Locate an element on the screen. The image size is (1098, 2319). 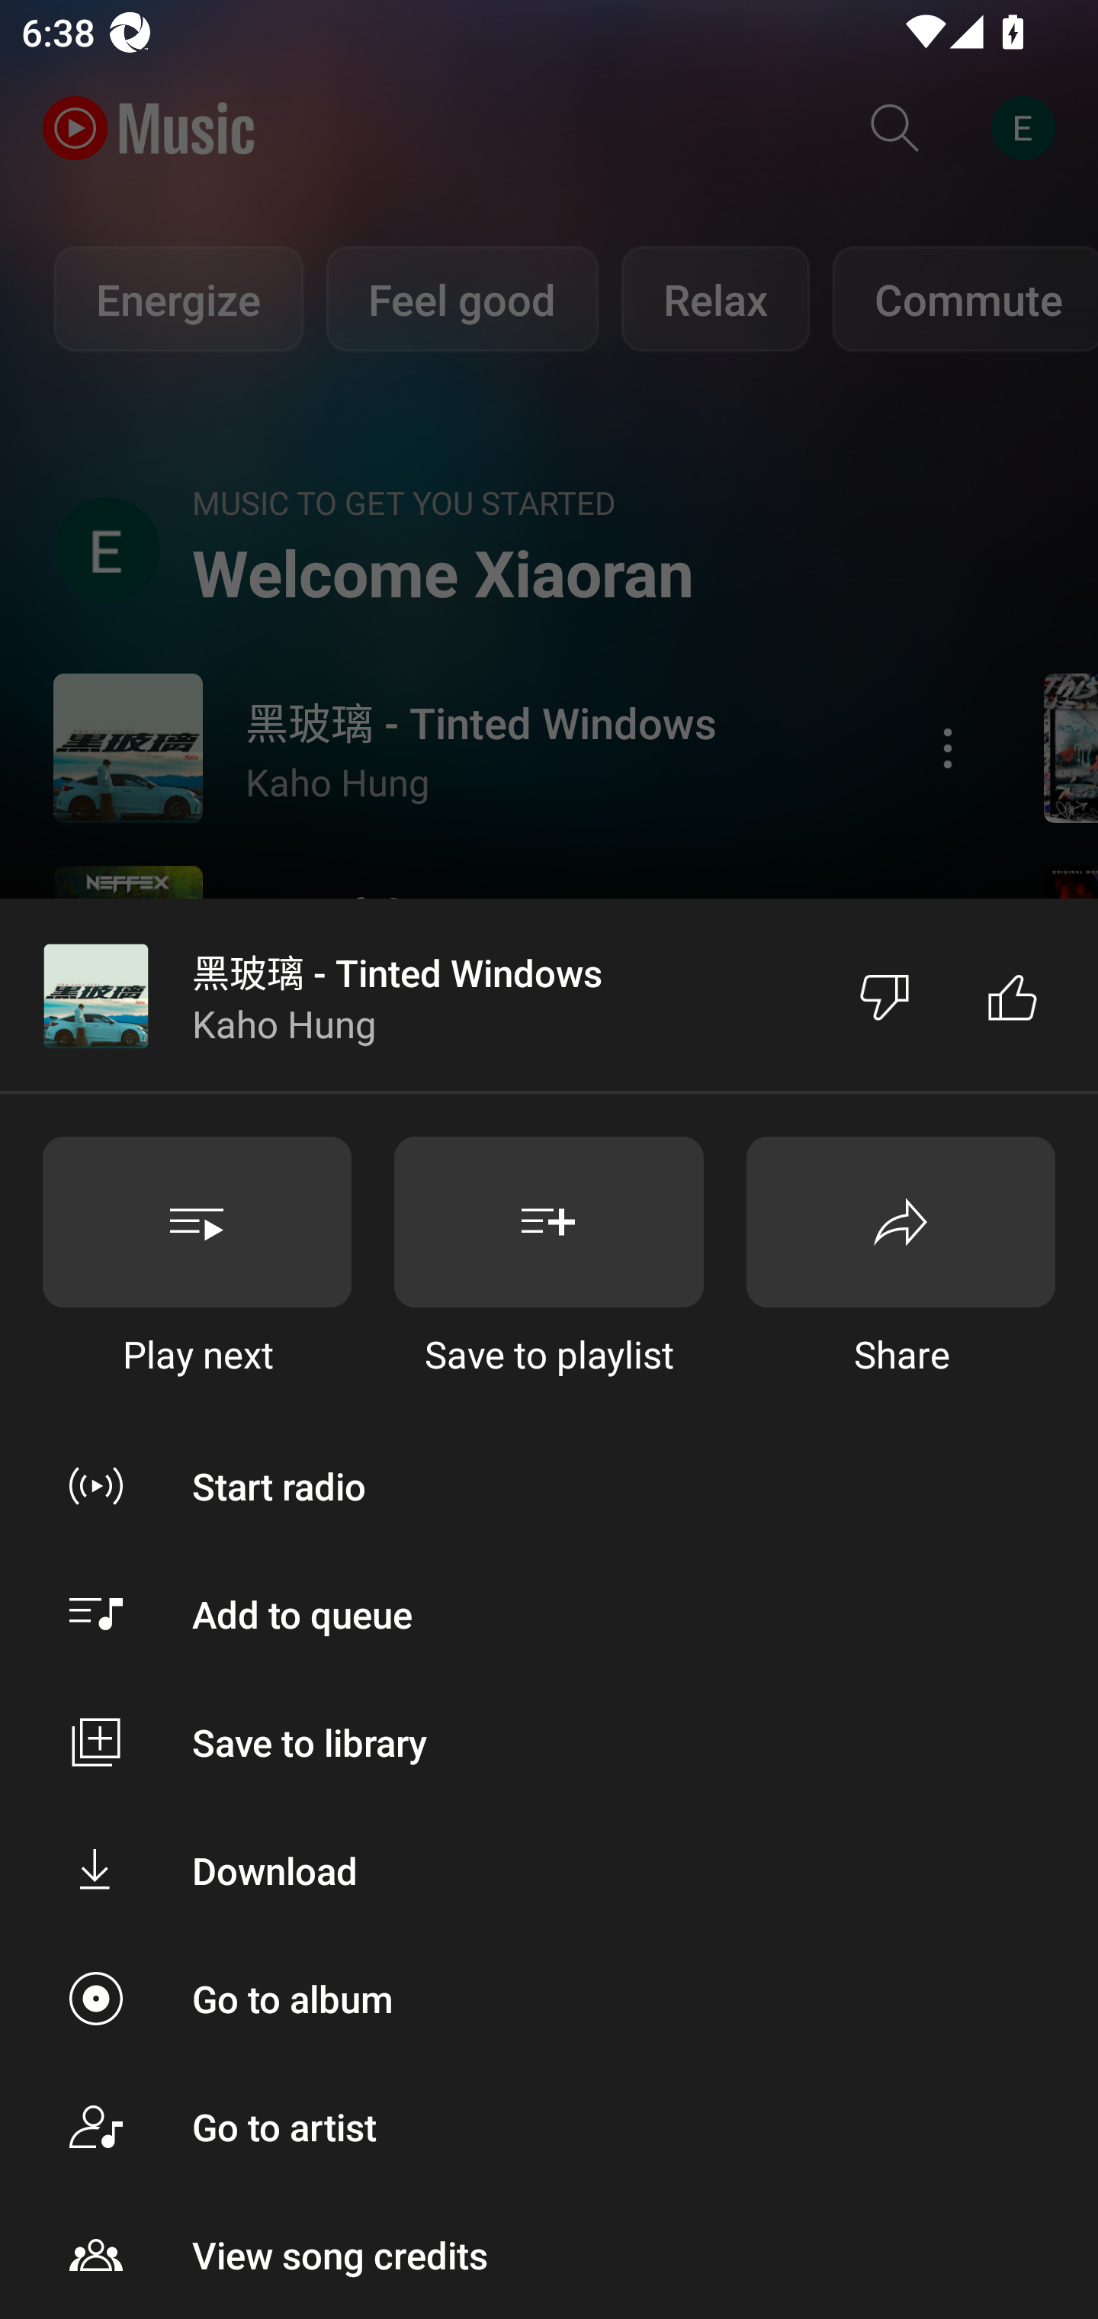
Like is located at coordinates (1013, 996).